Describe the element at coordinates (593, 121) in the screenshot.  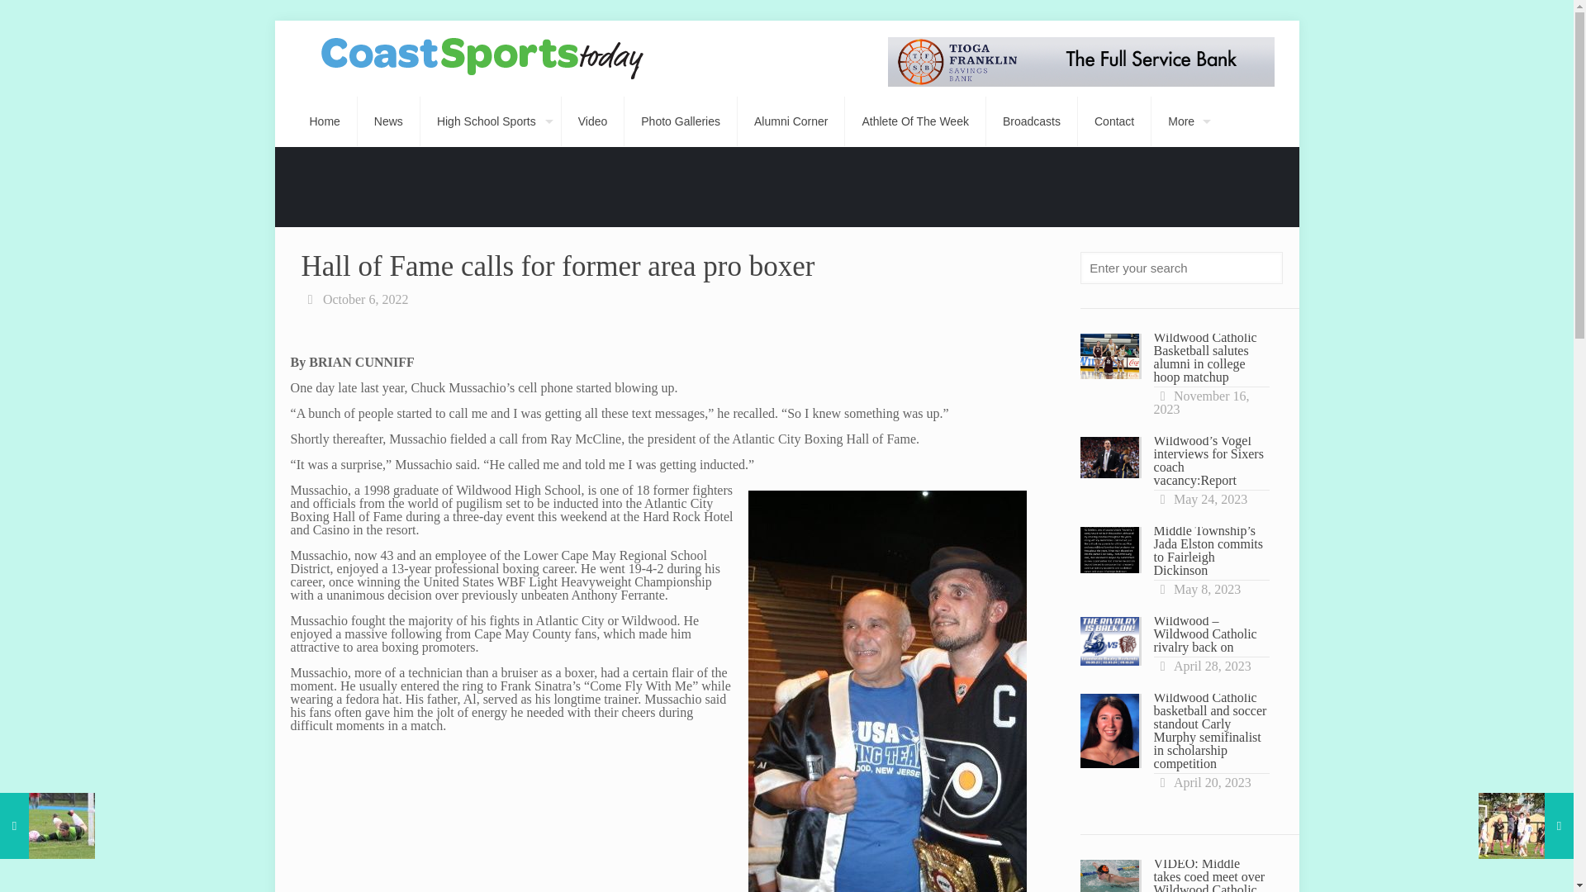
I see `Video` at that location.